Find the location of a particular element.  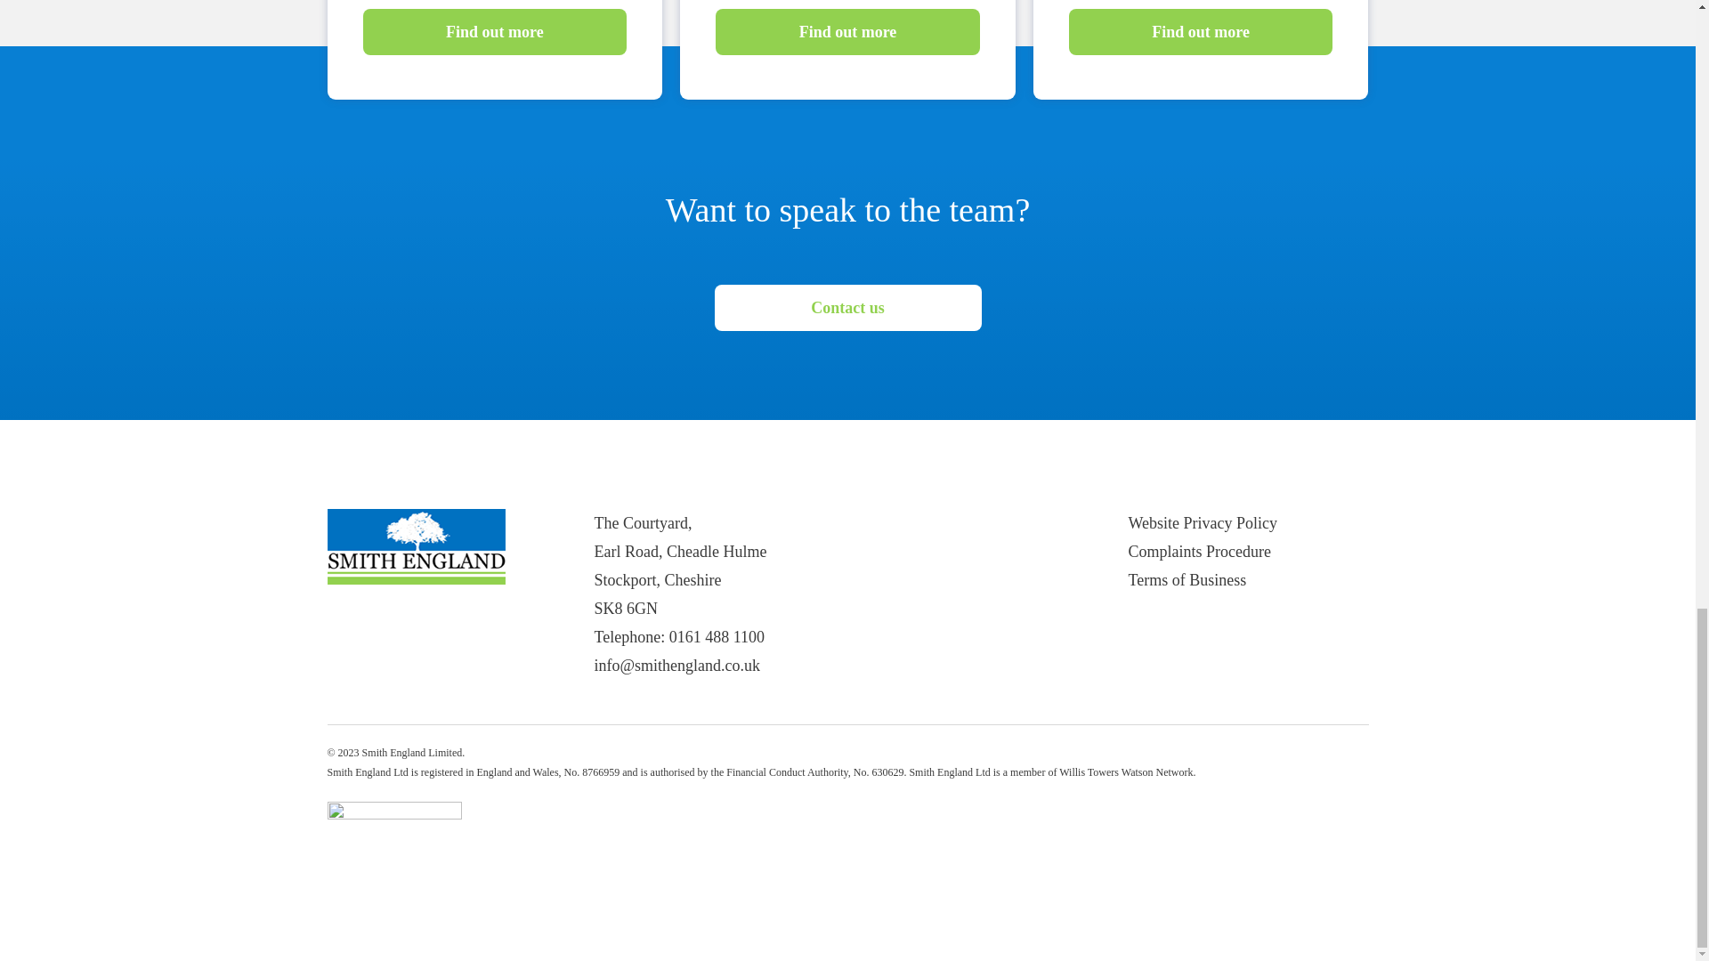

0161 488 1100 is located at coordinates (717, 637).